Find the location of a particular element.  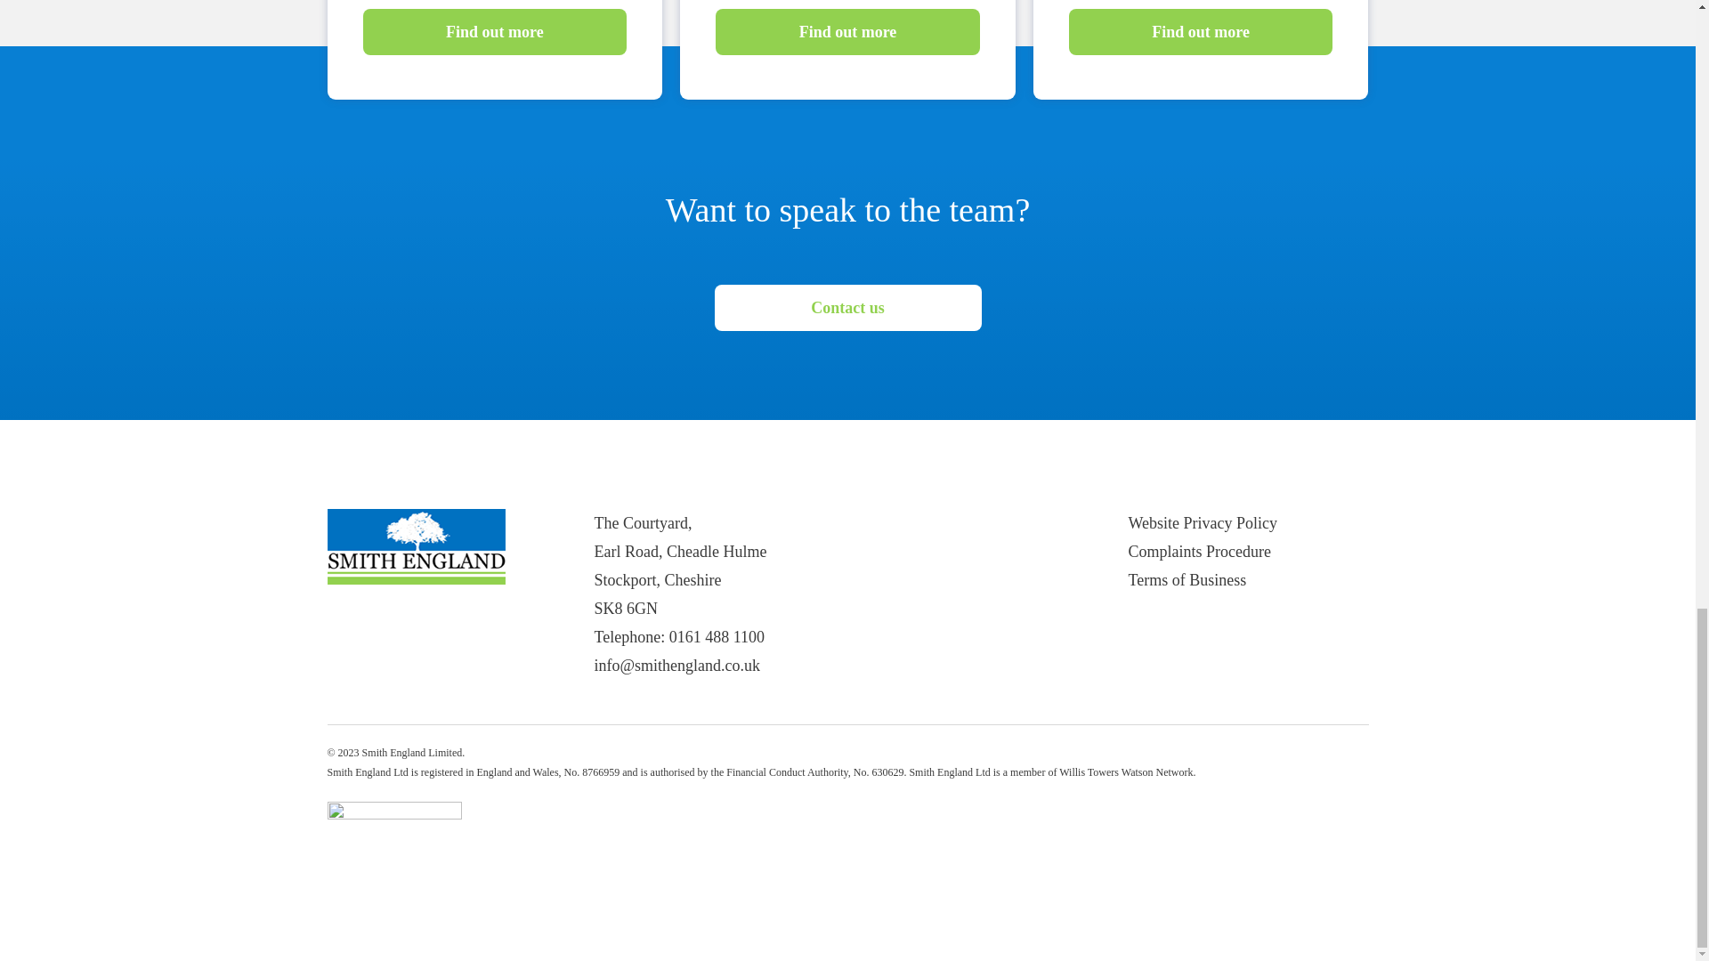

0161 488 1100 is located at coordinates (717, 637).